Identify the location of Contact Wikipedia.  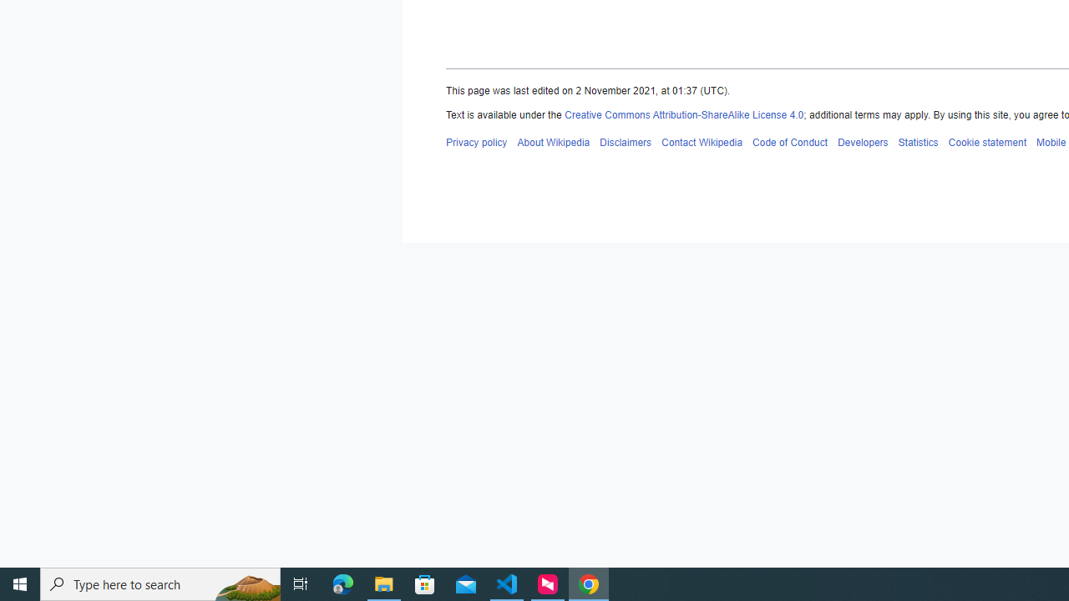
(702, 142).